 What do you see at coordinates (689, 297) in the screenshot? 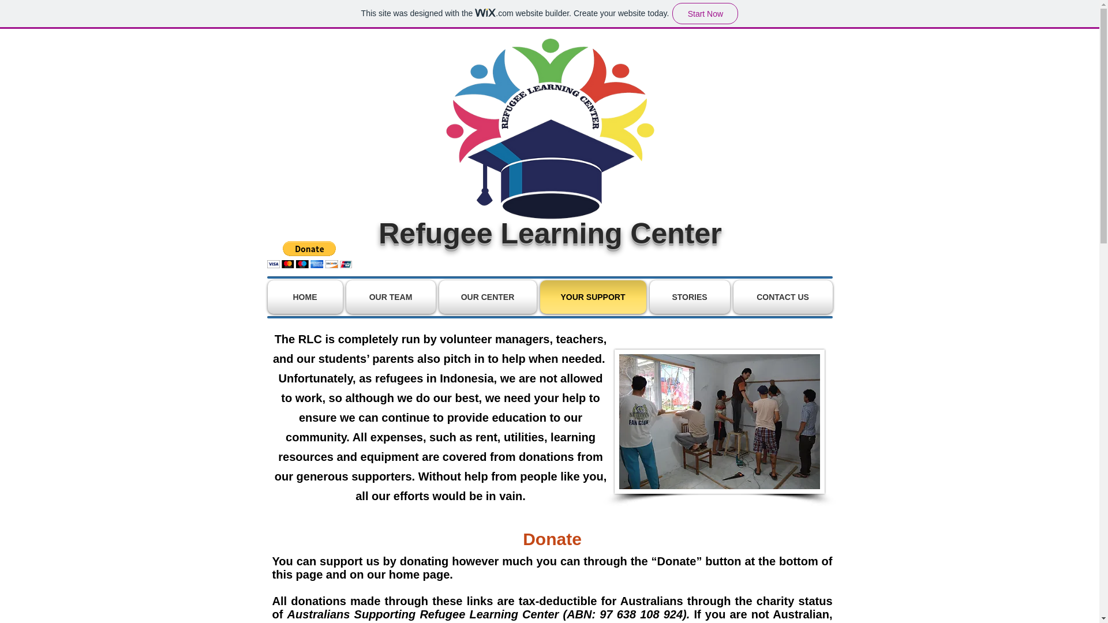
I see `STORIES` at bounding box center [689, 297].